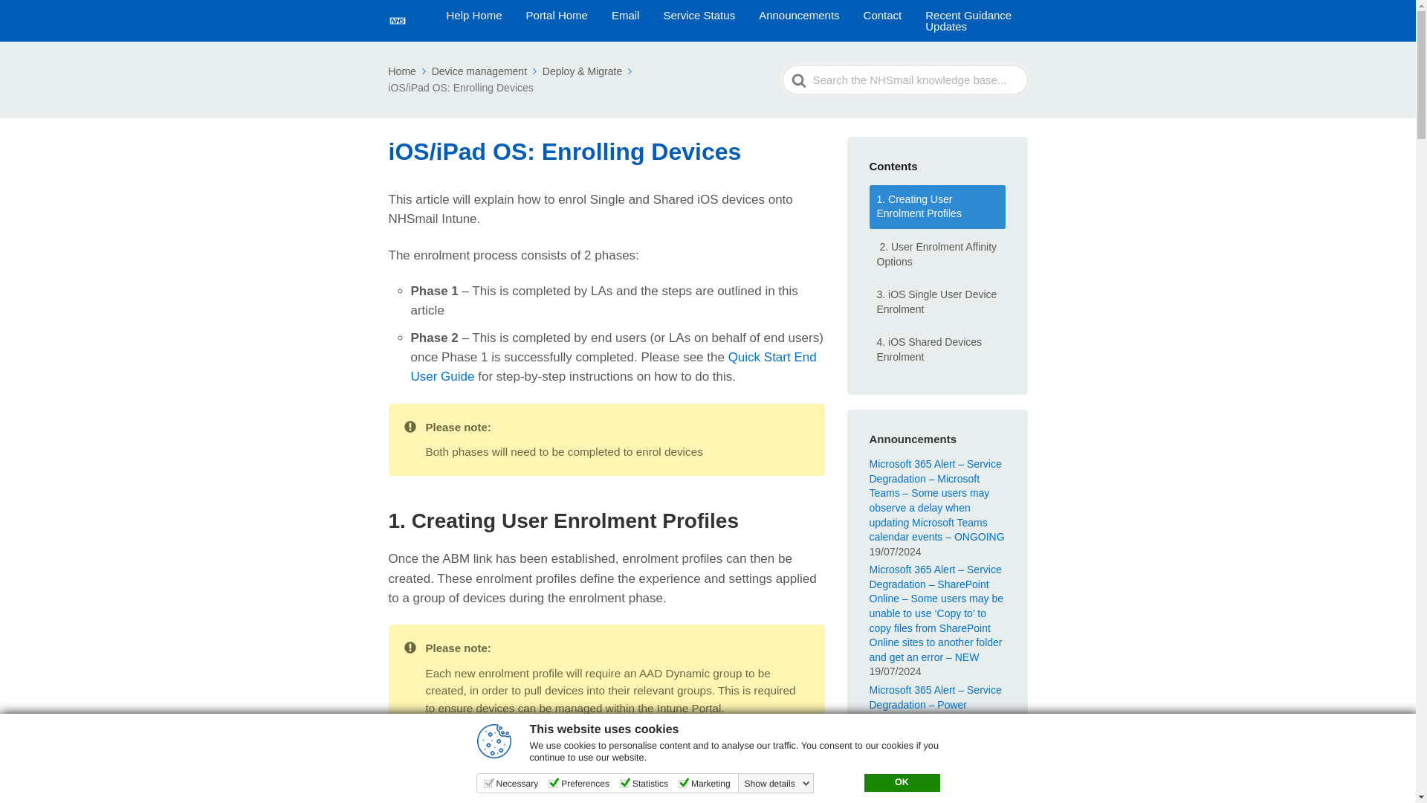  Describe the element at coordinates (901, 782) in the screenshot. I see `OK` at that location.